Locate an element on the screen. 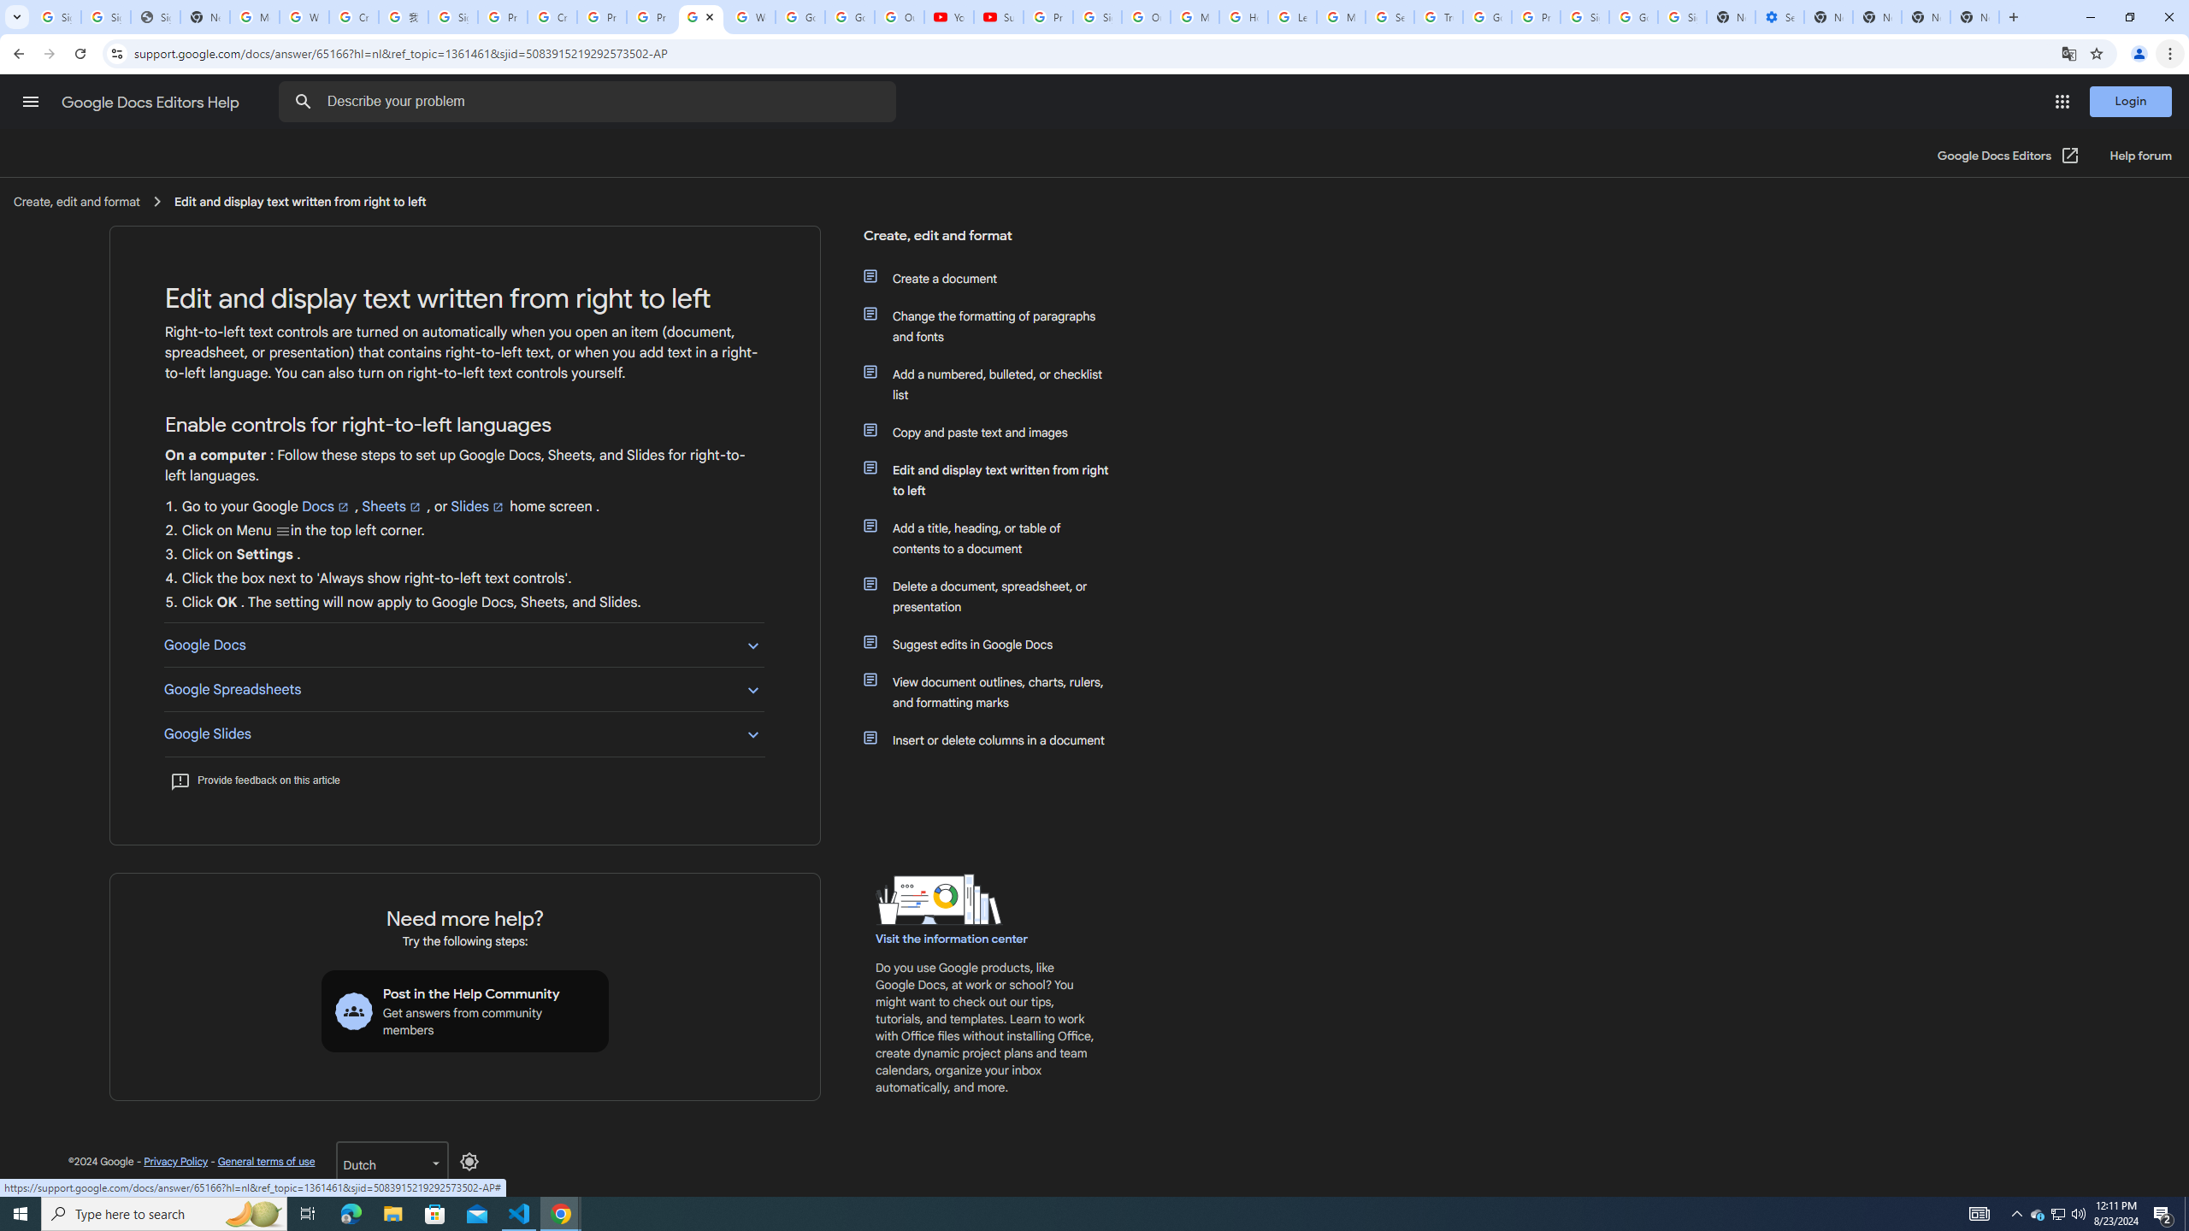 The height and width of the screenshot is (1231, 2189). Sheets is located at coordinates (392, 507).